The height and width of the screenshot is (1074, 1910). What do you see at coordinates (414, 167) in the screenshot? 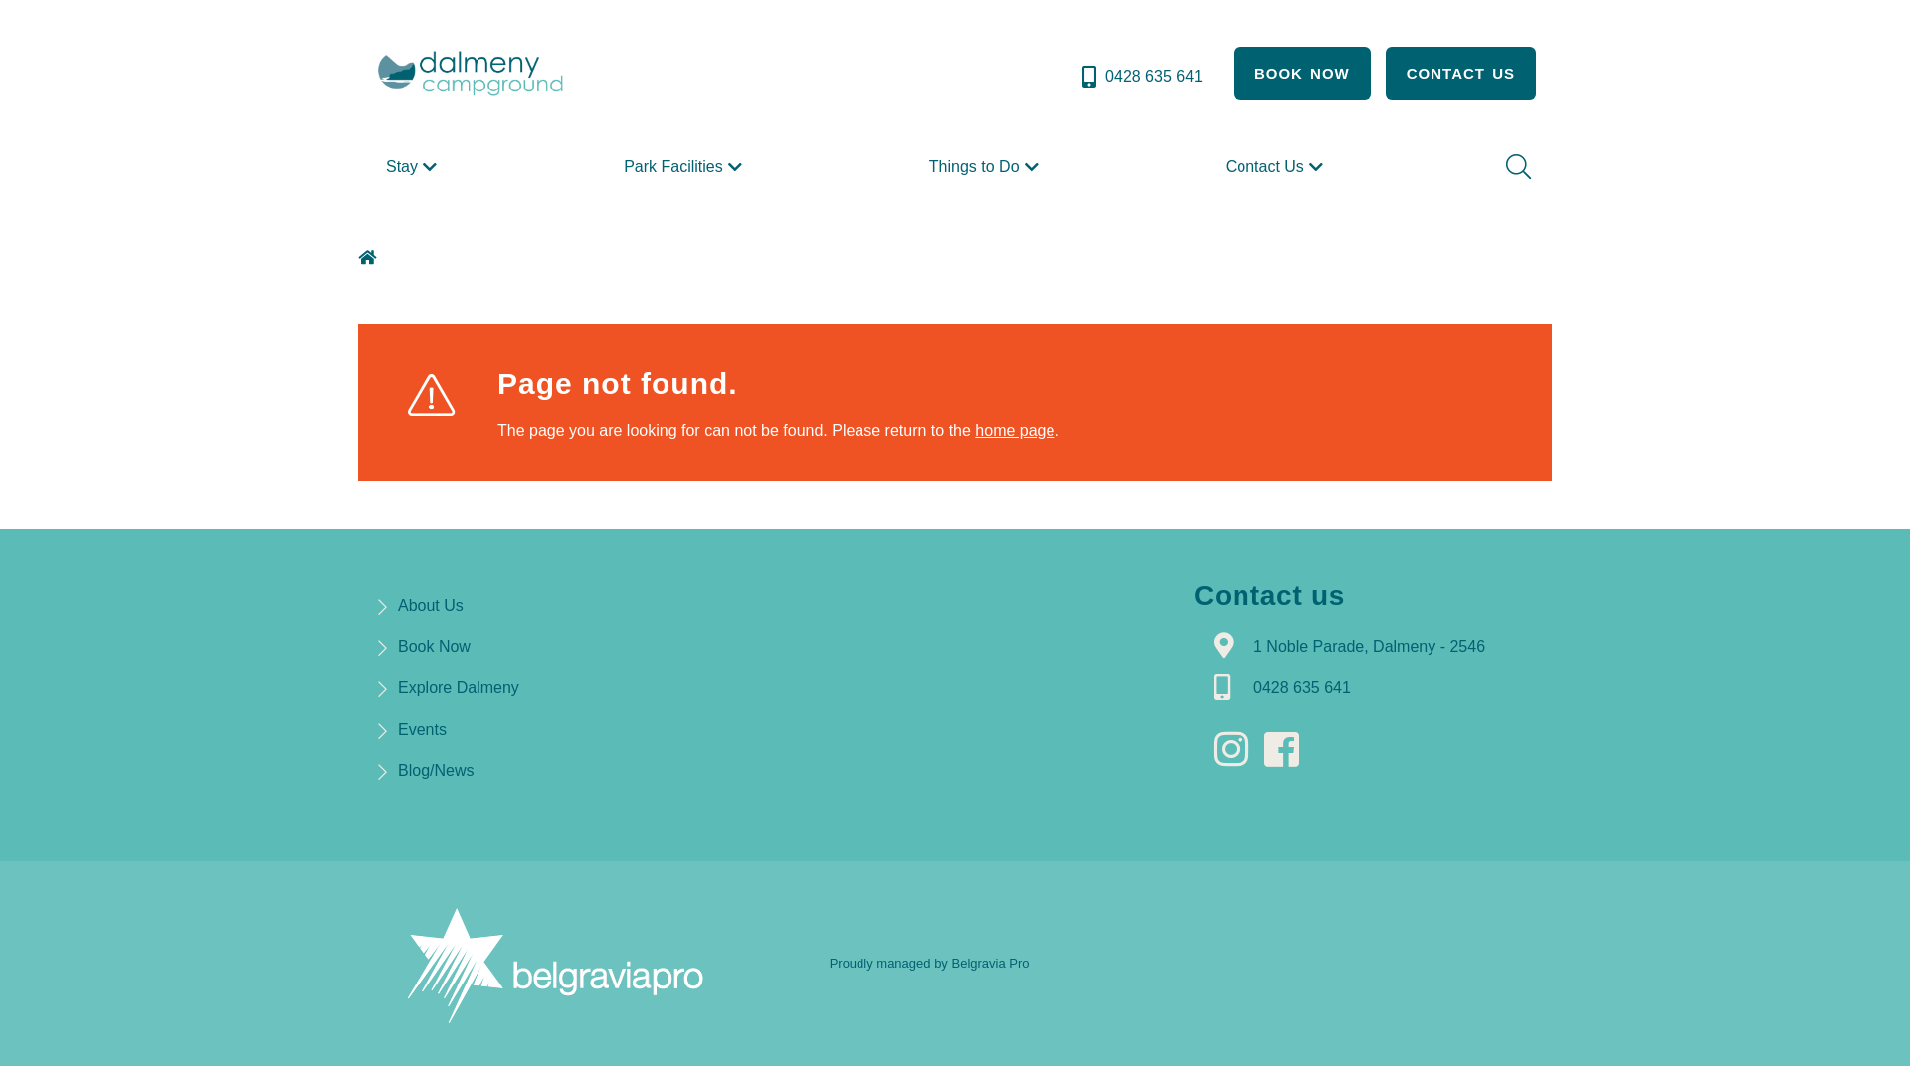
I see `Stay` at bounding box center [414, 167].